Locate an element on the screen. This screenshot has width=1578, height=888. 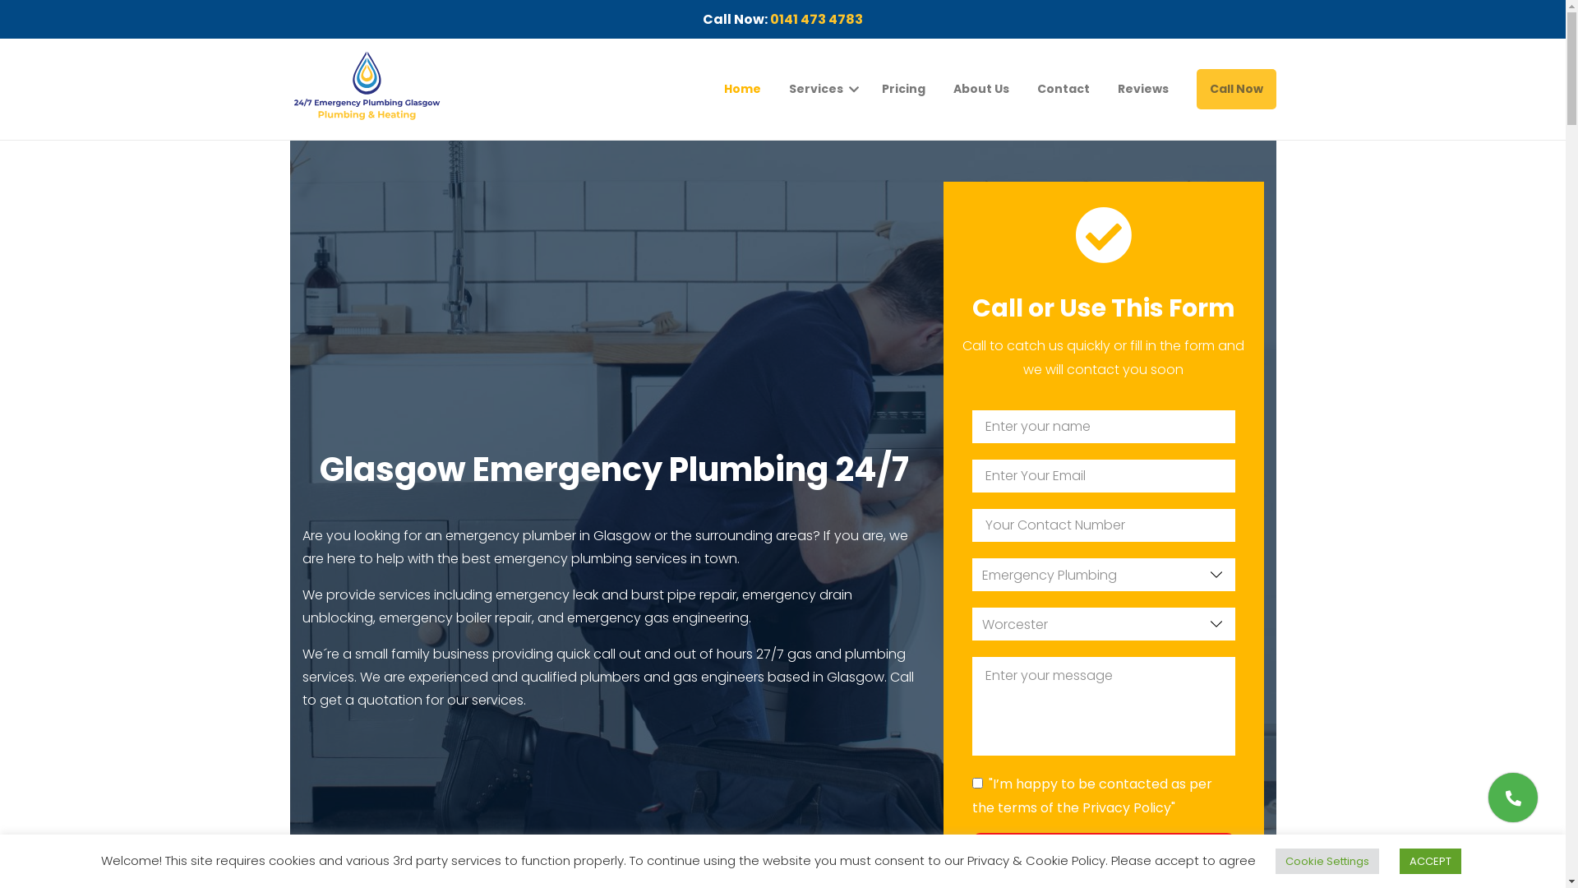
ACCEPT is located at coordinates (1430, 862).